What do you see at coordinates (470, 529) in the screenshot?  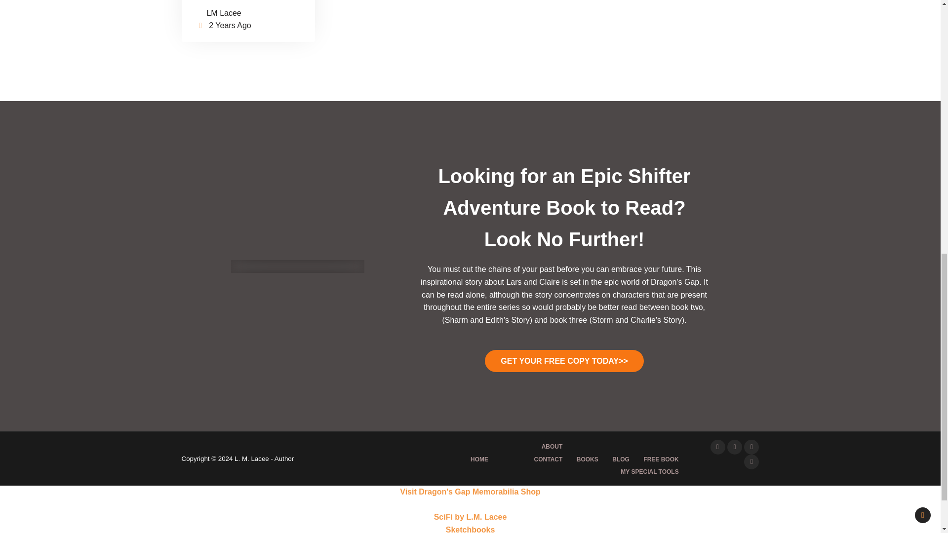 I see `Sketchbooks` at bounding box center [470, 529].